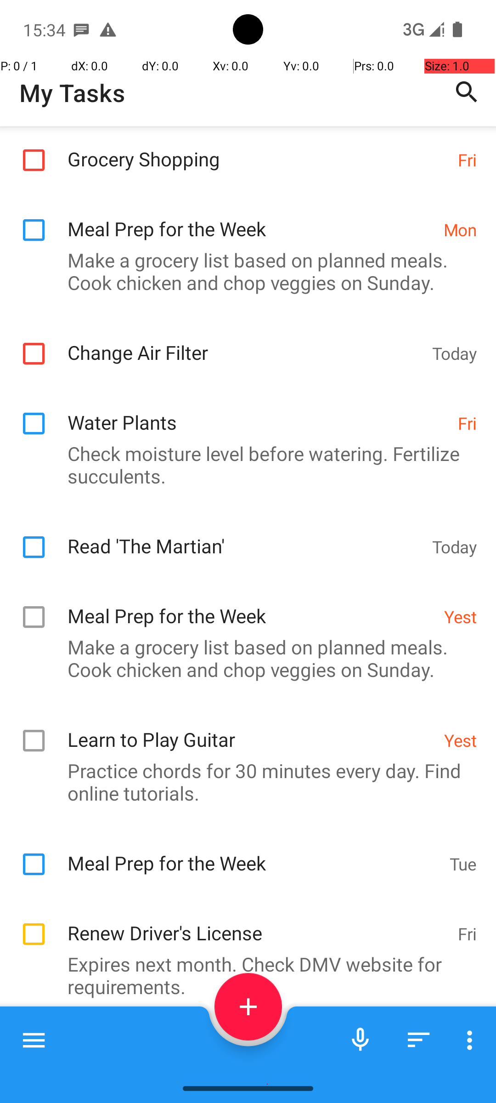 The width and height of the screenshot is (496, 1103). I want to click on Learn to Play Guitar, so click(251, 730).